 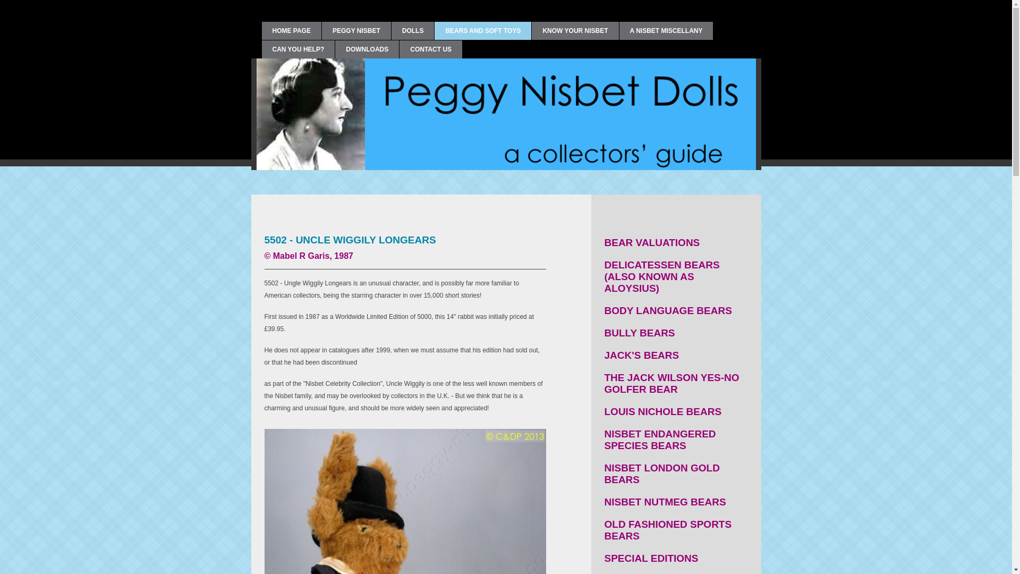 I want to click on CAN YOU HELP?, so click(x=297, y=49).